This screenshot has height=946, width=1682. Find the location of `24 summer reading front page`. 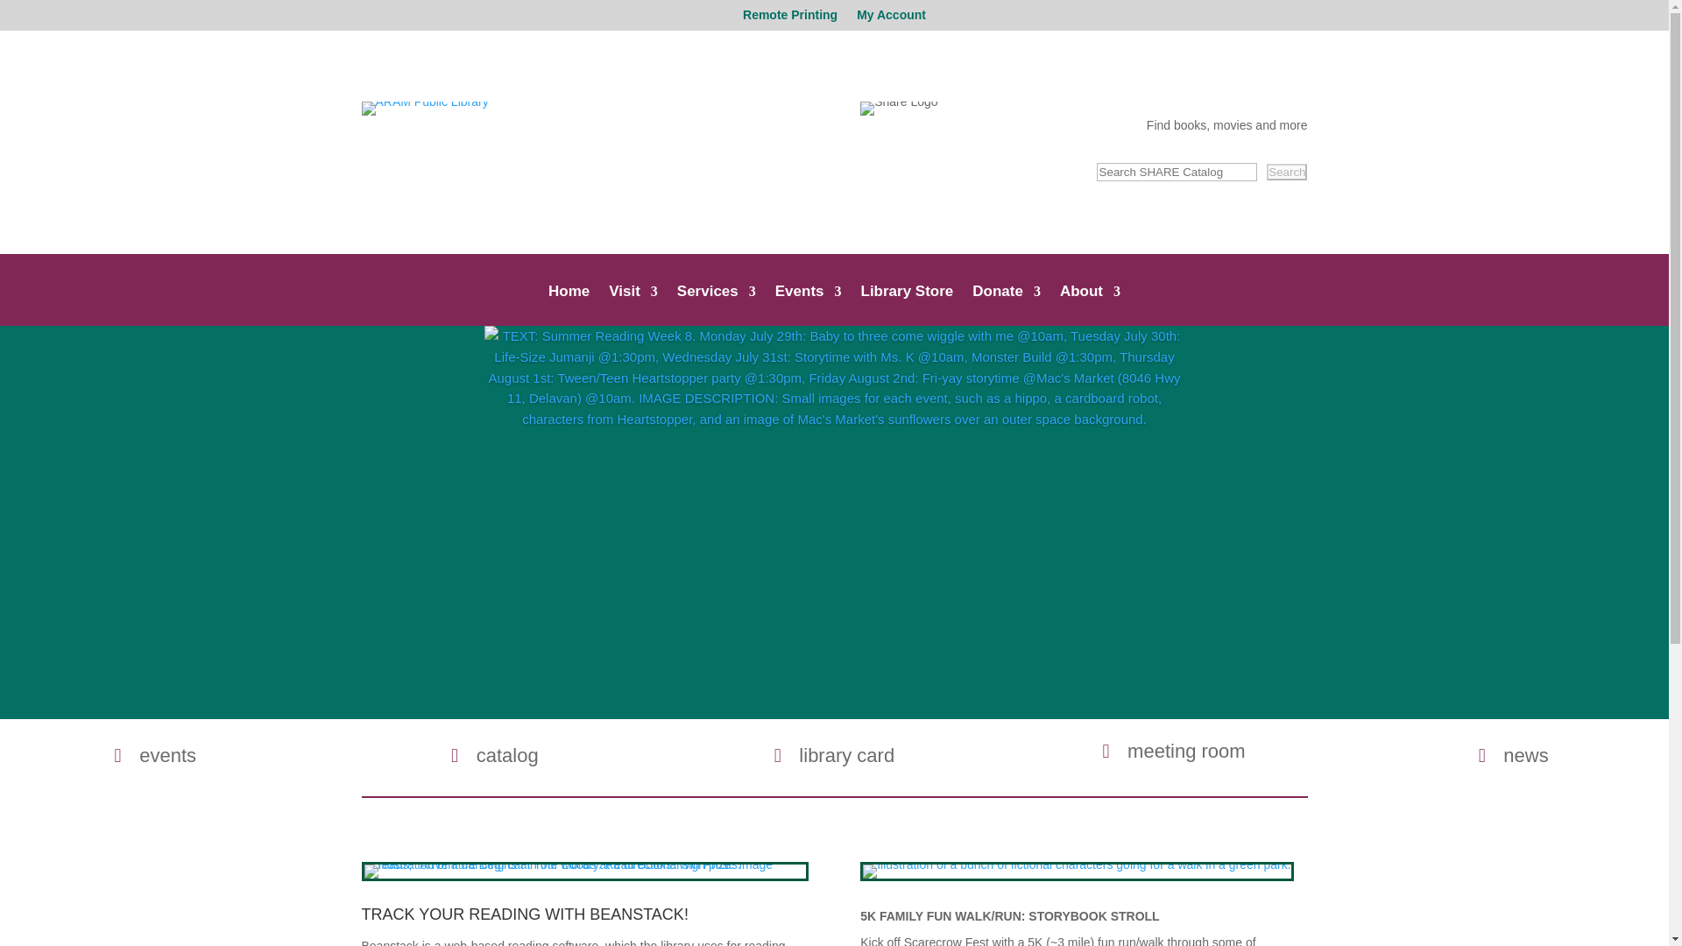

24 summer reading front page is located at coordinates (585, 872).